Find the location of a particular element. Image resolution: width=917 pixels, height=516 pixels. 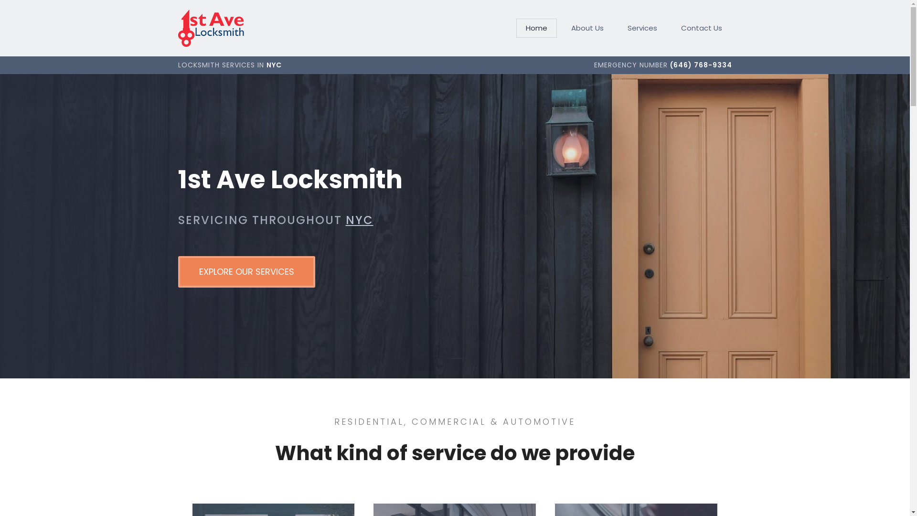

Home is located at coordinates (537, 28).